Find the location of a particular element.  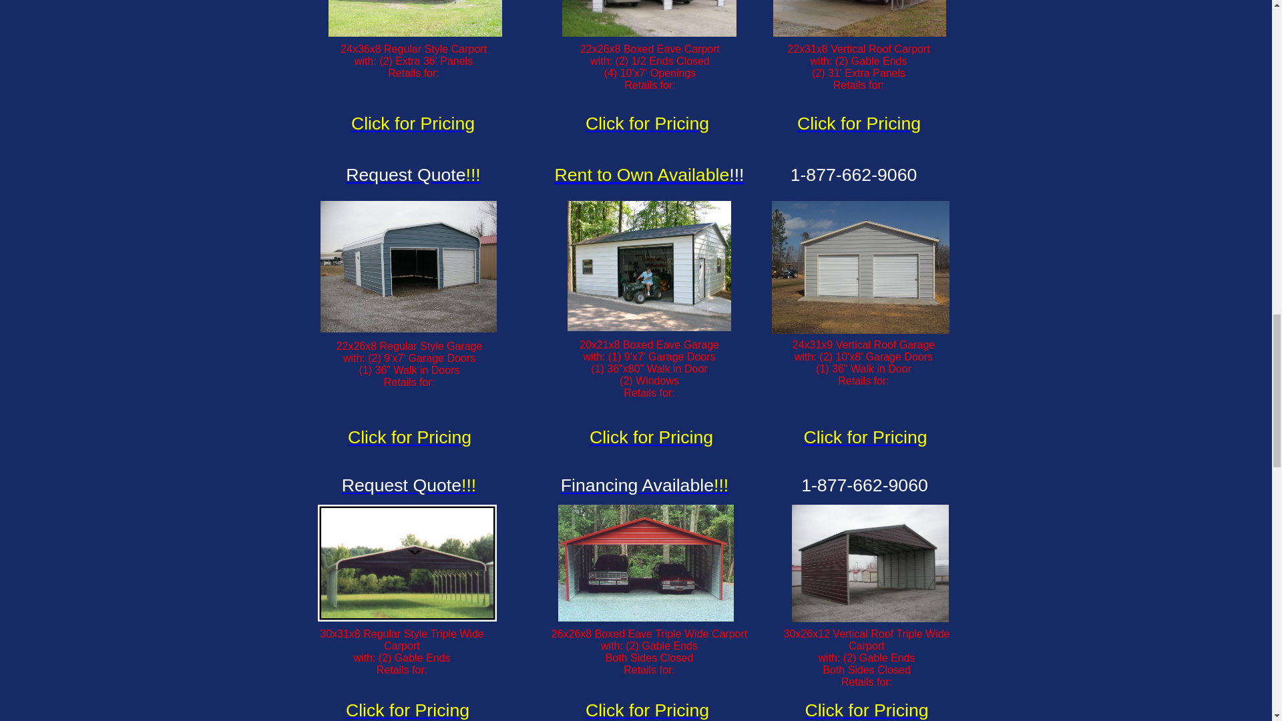

Request Quote!!! is located at coordinates (409, 485).